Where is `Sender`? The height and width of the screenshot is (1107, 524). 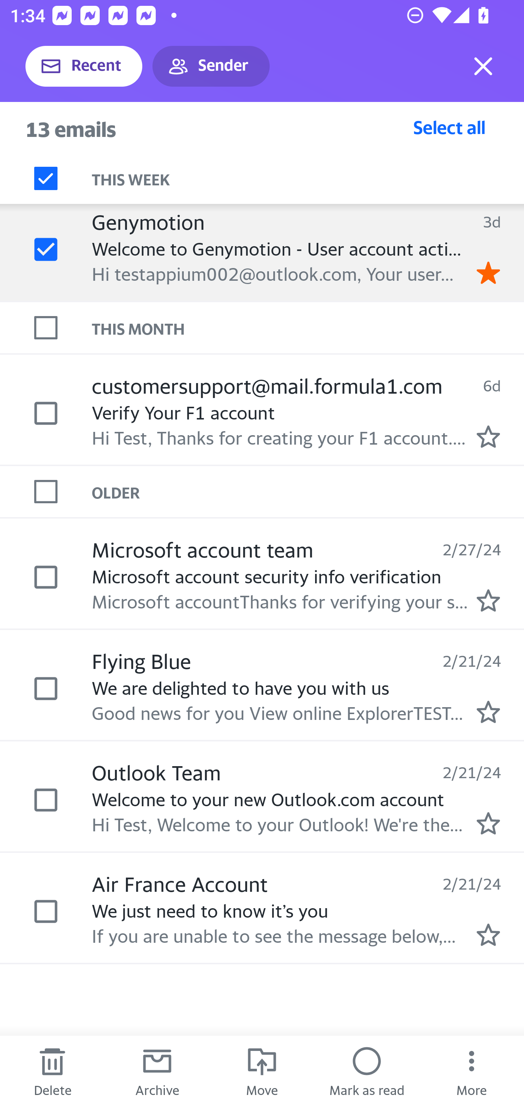
Sender is located at coordinates (211, 66).